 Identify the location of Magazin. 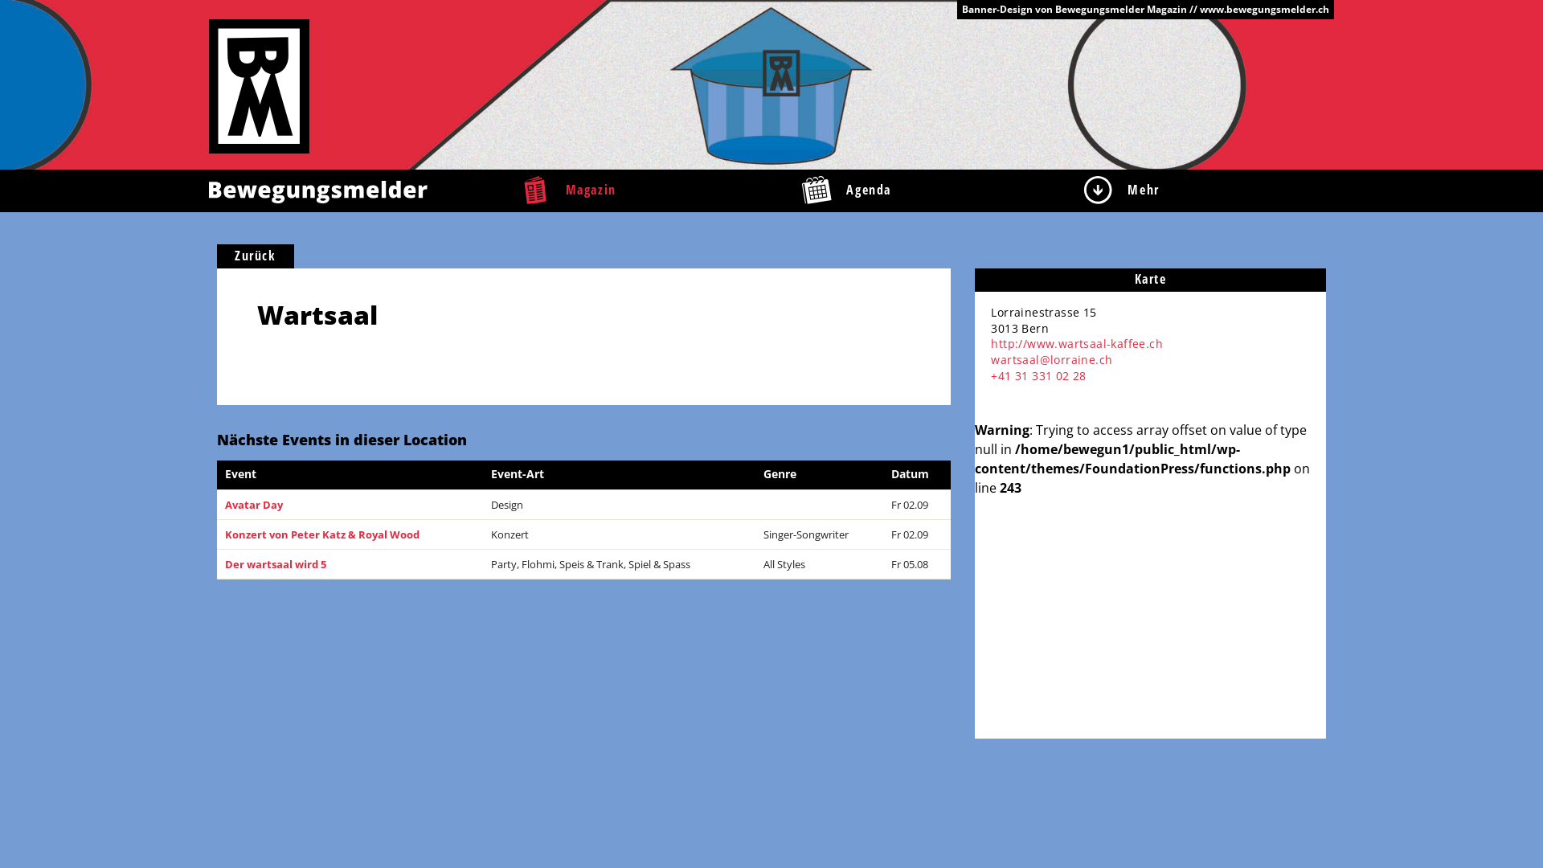
(631, 191).